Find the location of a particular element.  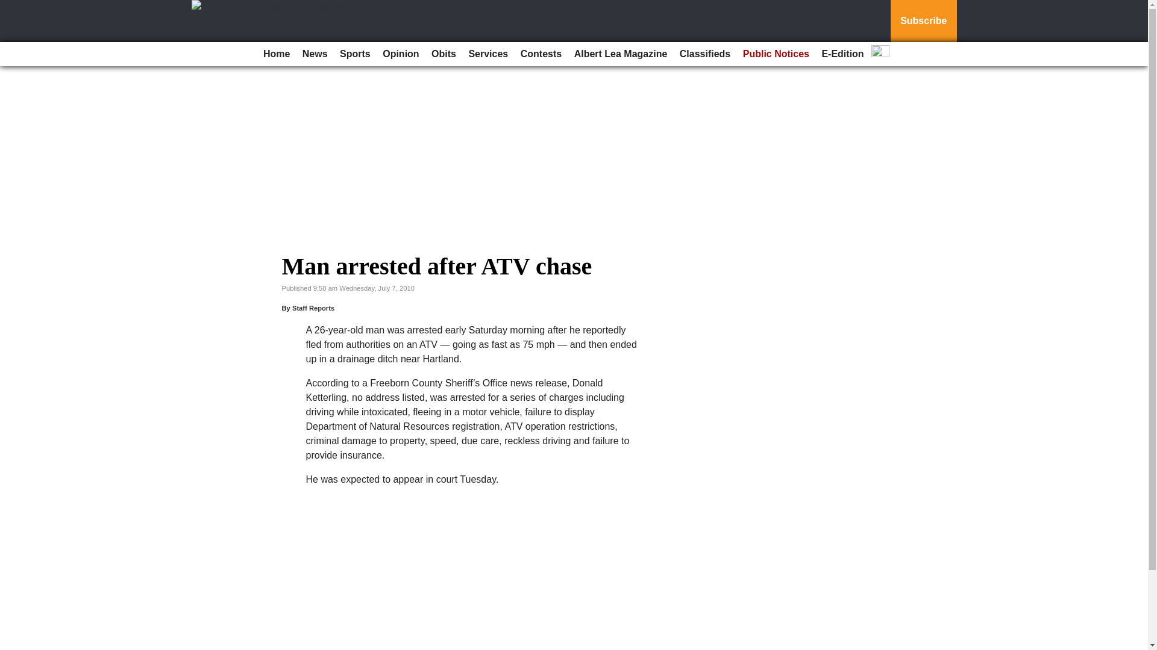

Sports is located at coordinates (355, 54).